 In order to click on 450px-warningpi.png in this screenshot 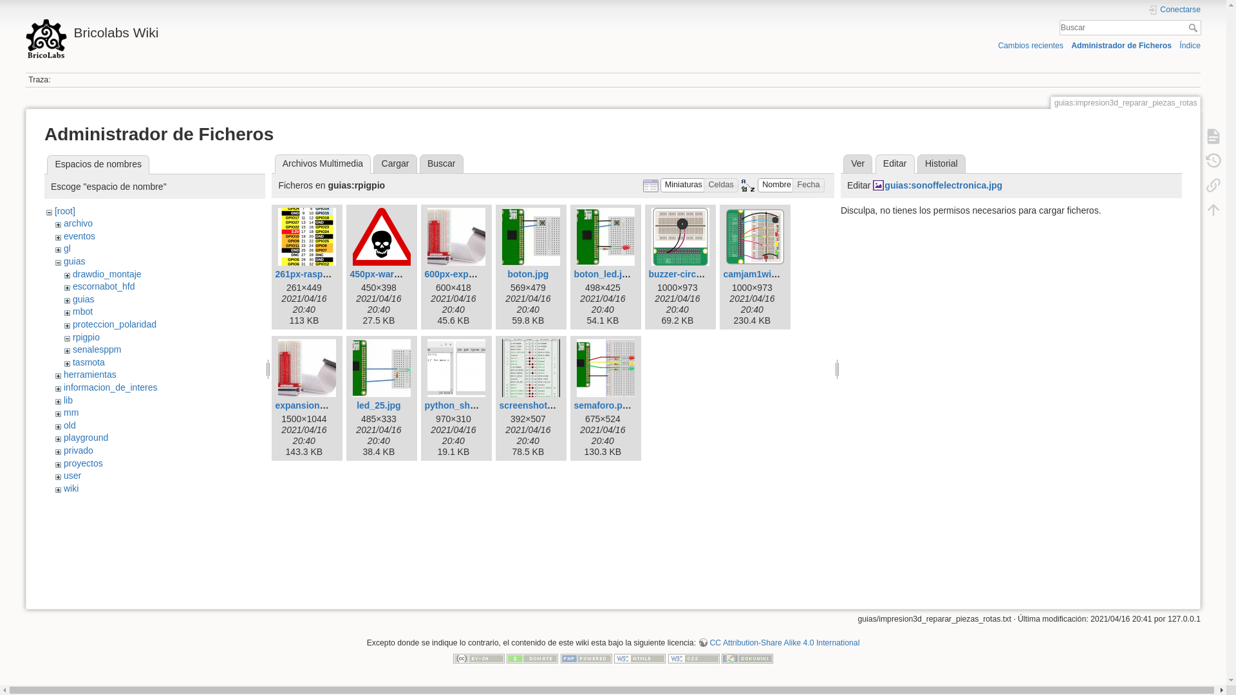, I will do `click(395, 274)`.